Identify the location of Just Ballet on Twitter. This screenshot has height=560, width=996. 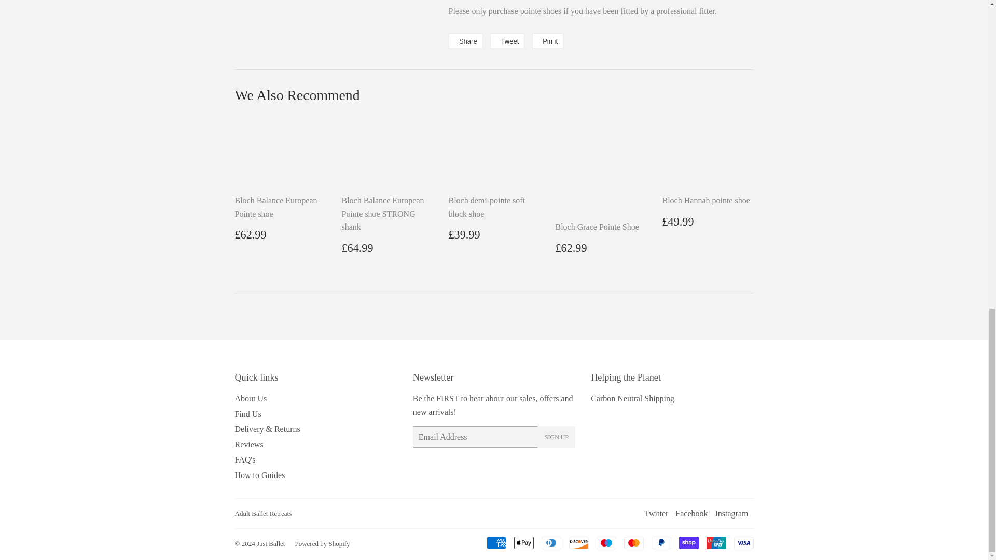
(656, 513).